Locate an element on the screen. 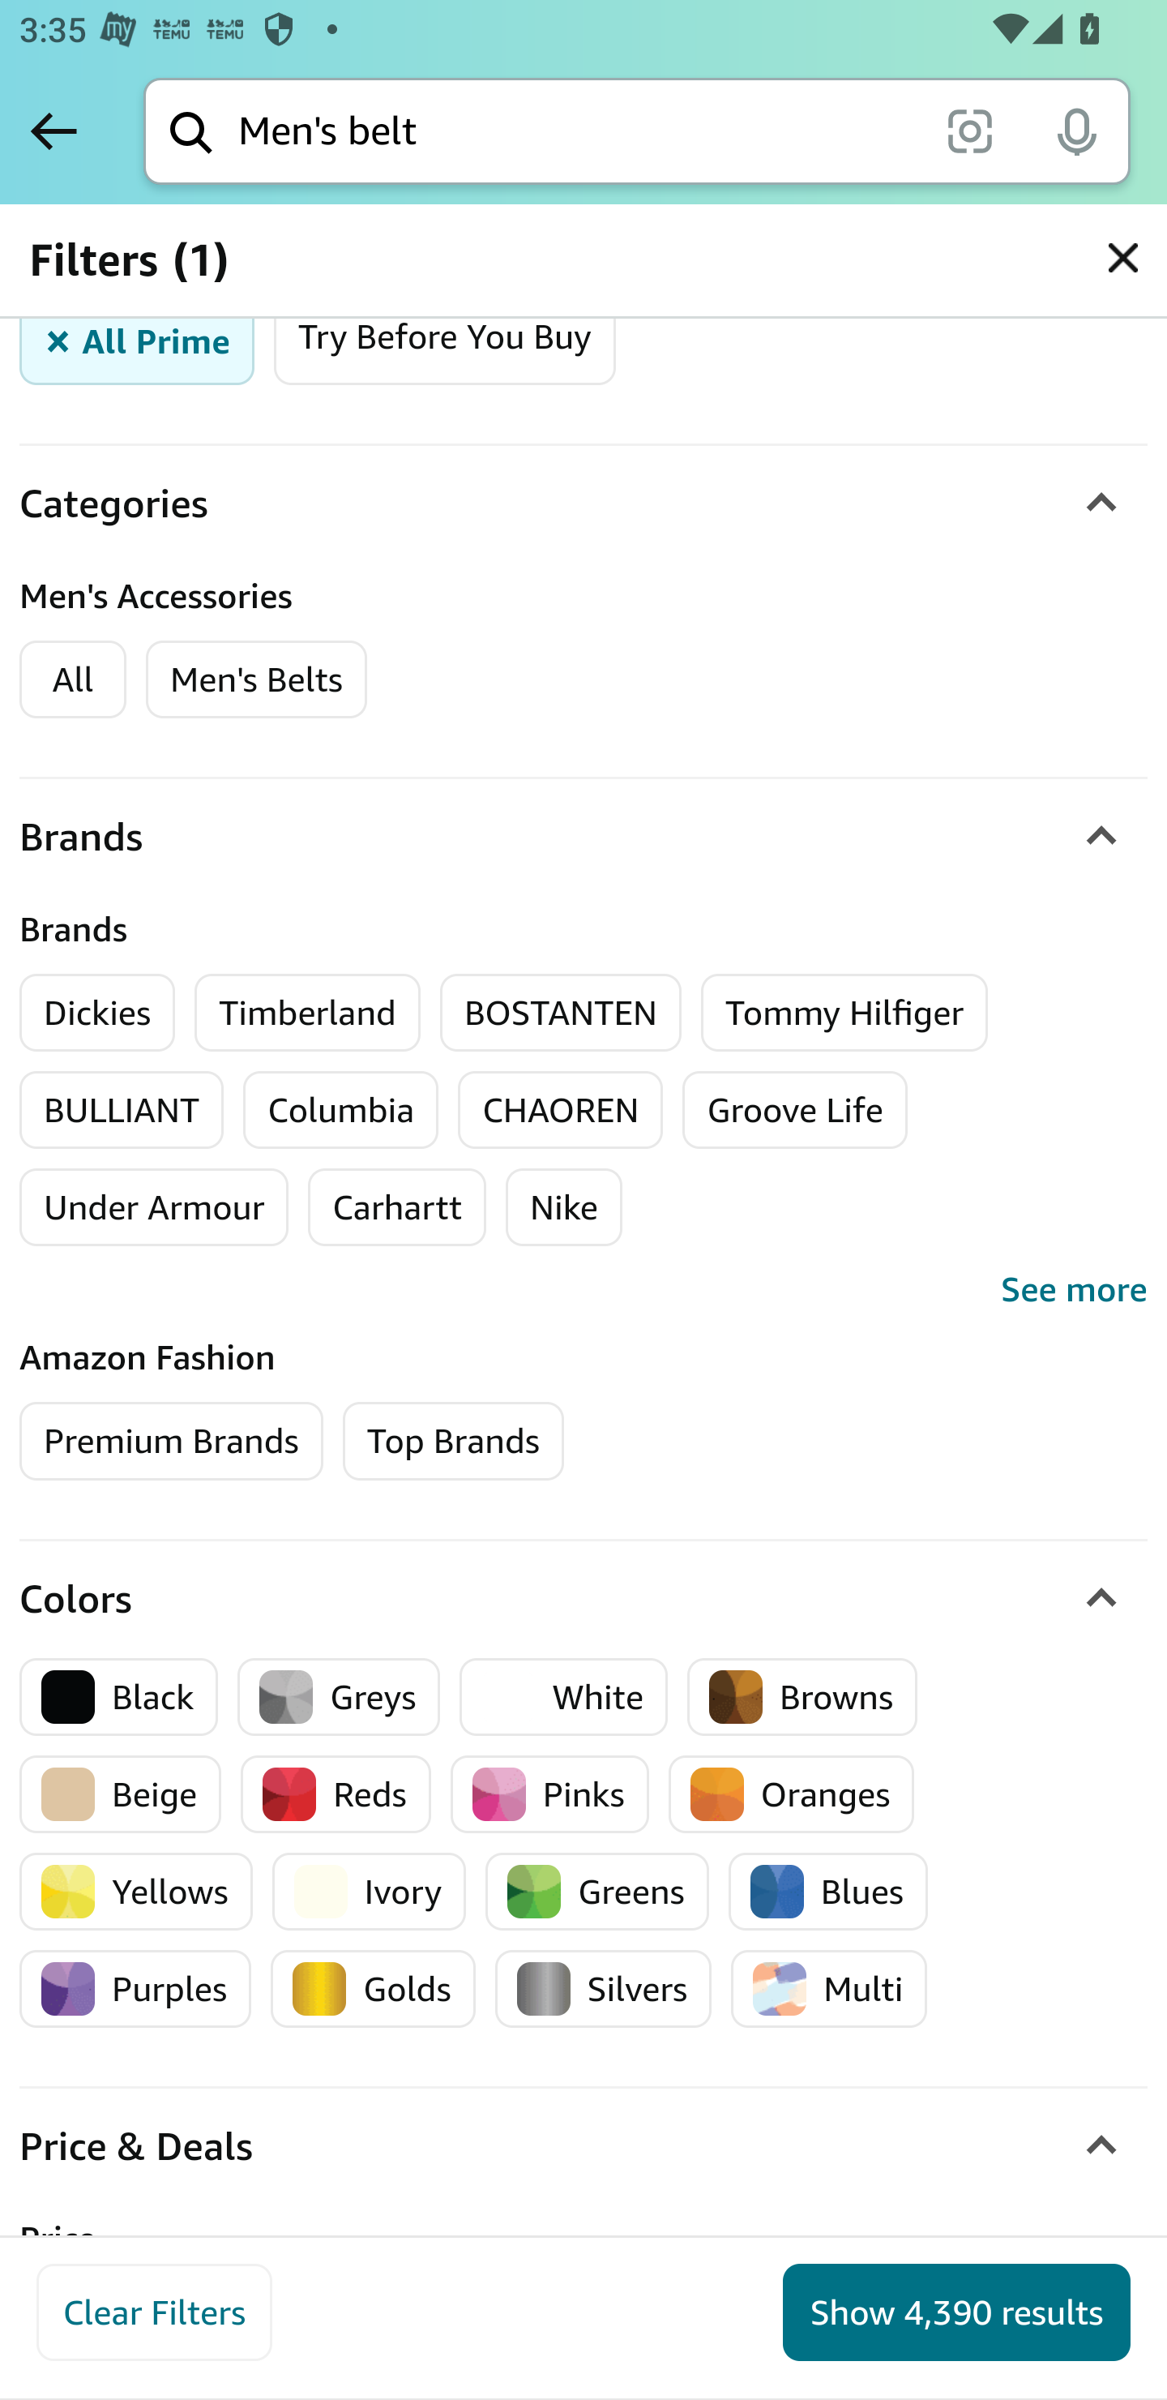 Image resolution: width=1167 pixels, height=2400 pixels. Purples Purples Purples Purples is located at coordinates (136, 1988).